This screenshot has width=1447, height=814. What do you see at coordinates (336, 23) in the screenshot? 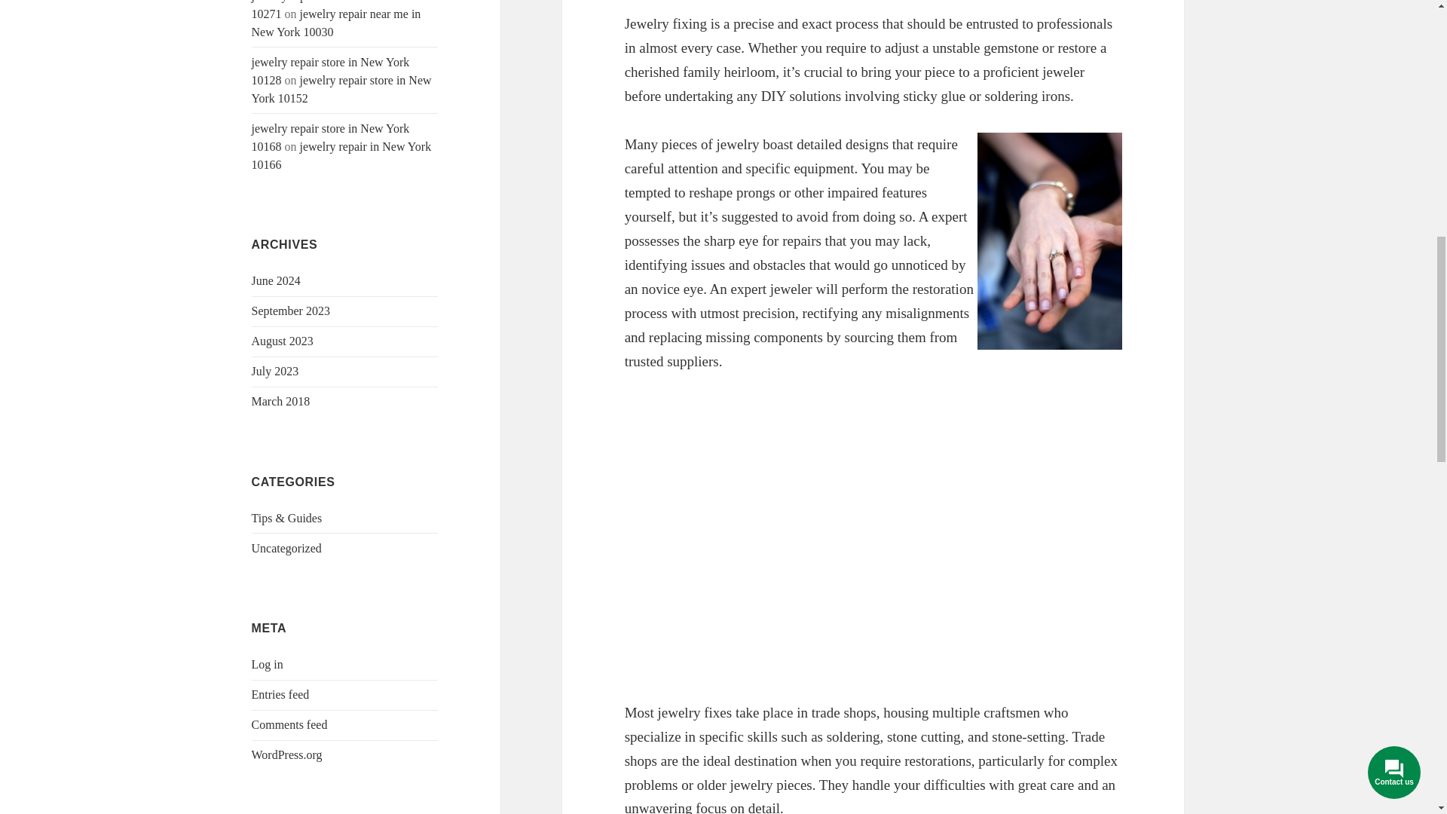
I see `jewelry repair near me in New York 10030` at bounding box center [336, 23].